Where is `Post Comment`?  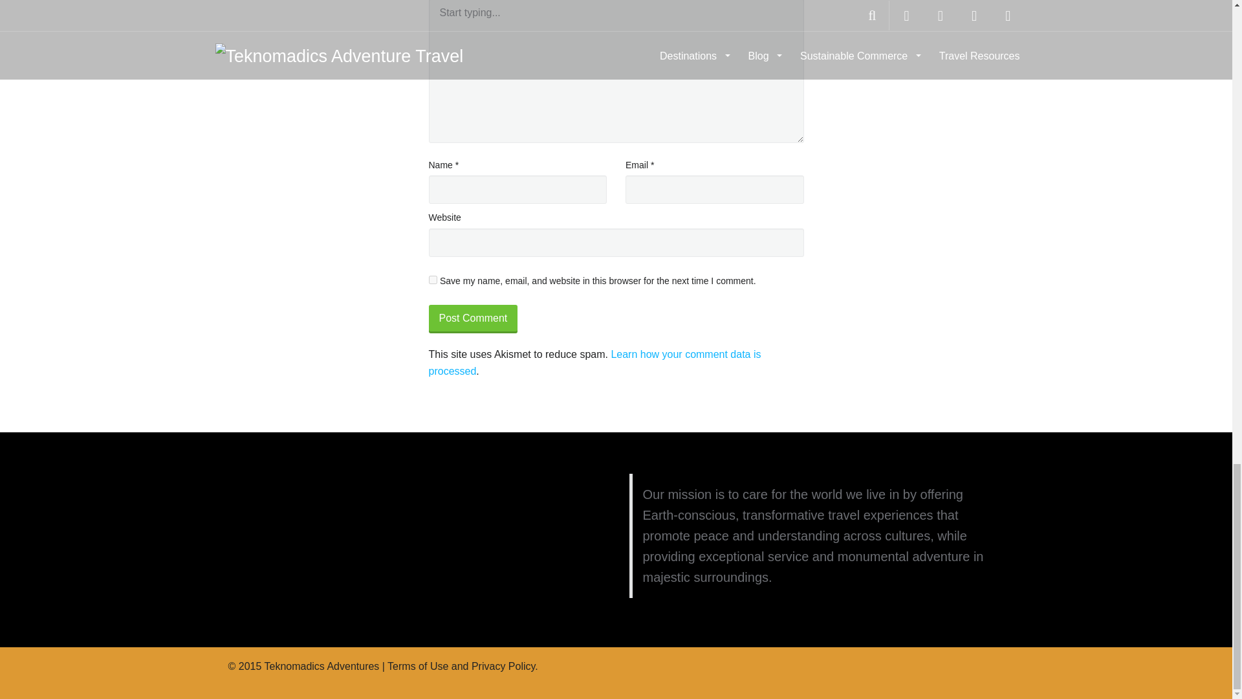
Post Comment is located at coordinates (473, 318).